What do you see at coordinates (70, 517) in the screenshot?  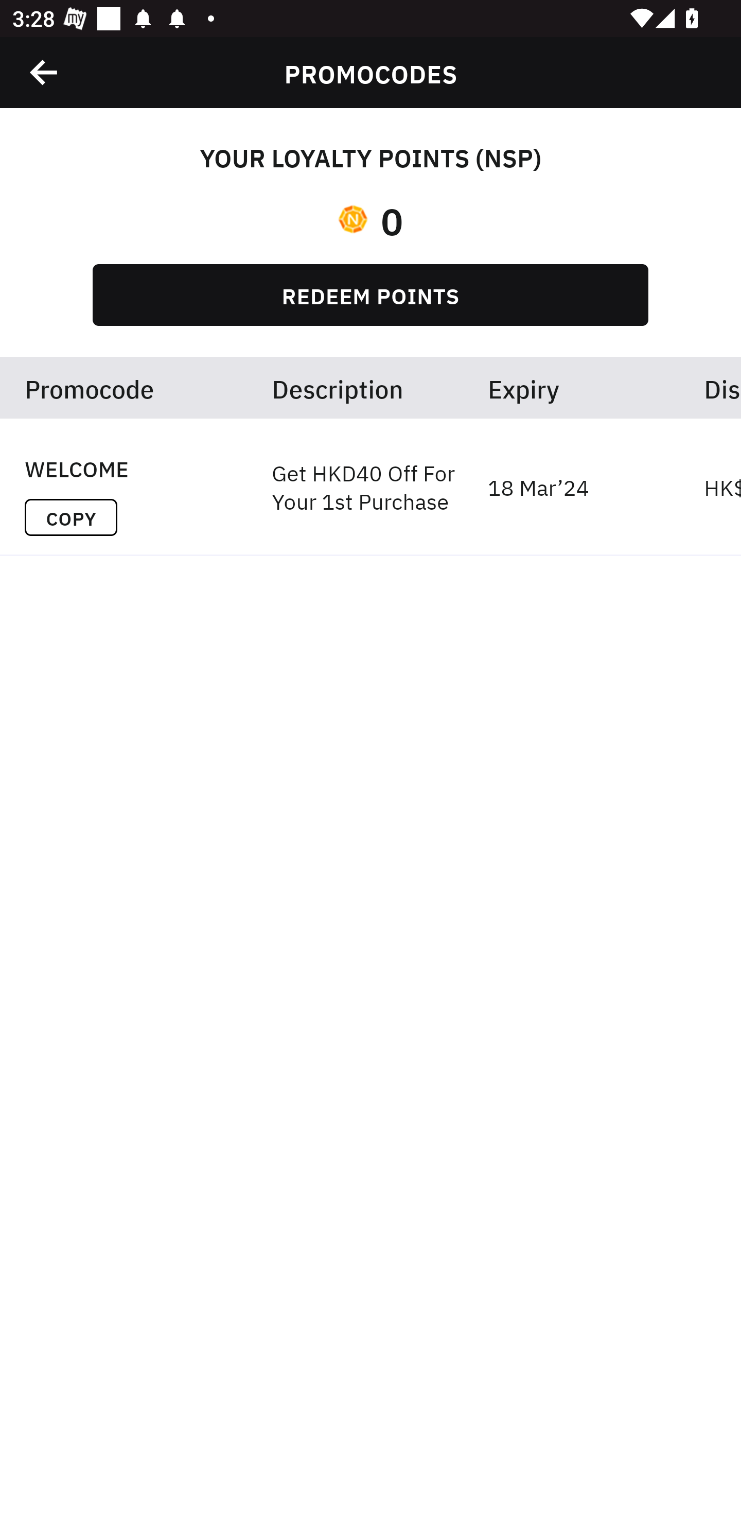 I see `COPY` at bounding box center [70, 517].